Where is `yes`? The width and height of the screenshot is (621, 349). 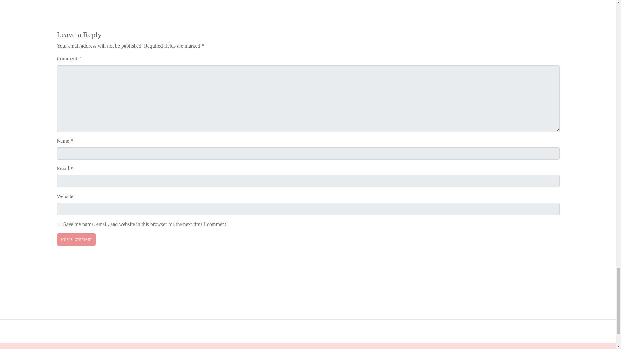 yes is located at coordinates (59, 224).